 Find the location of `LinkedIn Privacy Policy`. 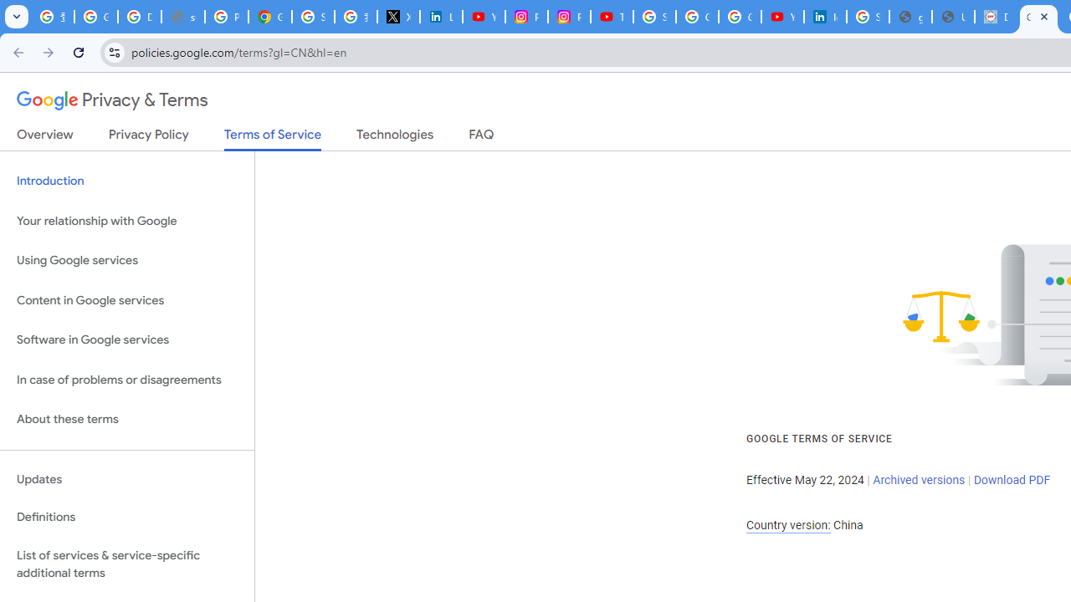

LinkedIn Privacy Policy is located at coordinates (440, 17).